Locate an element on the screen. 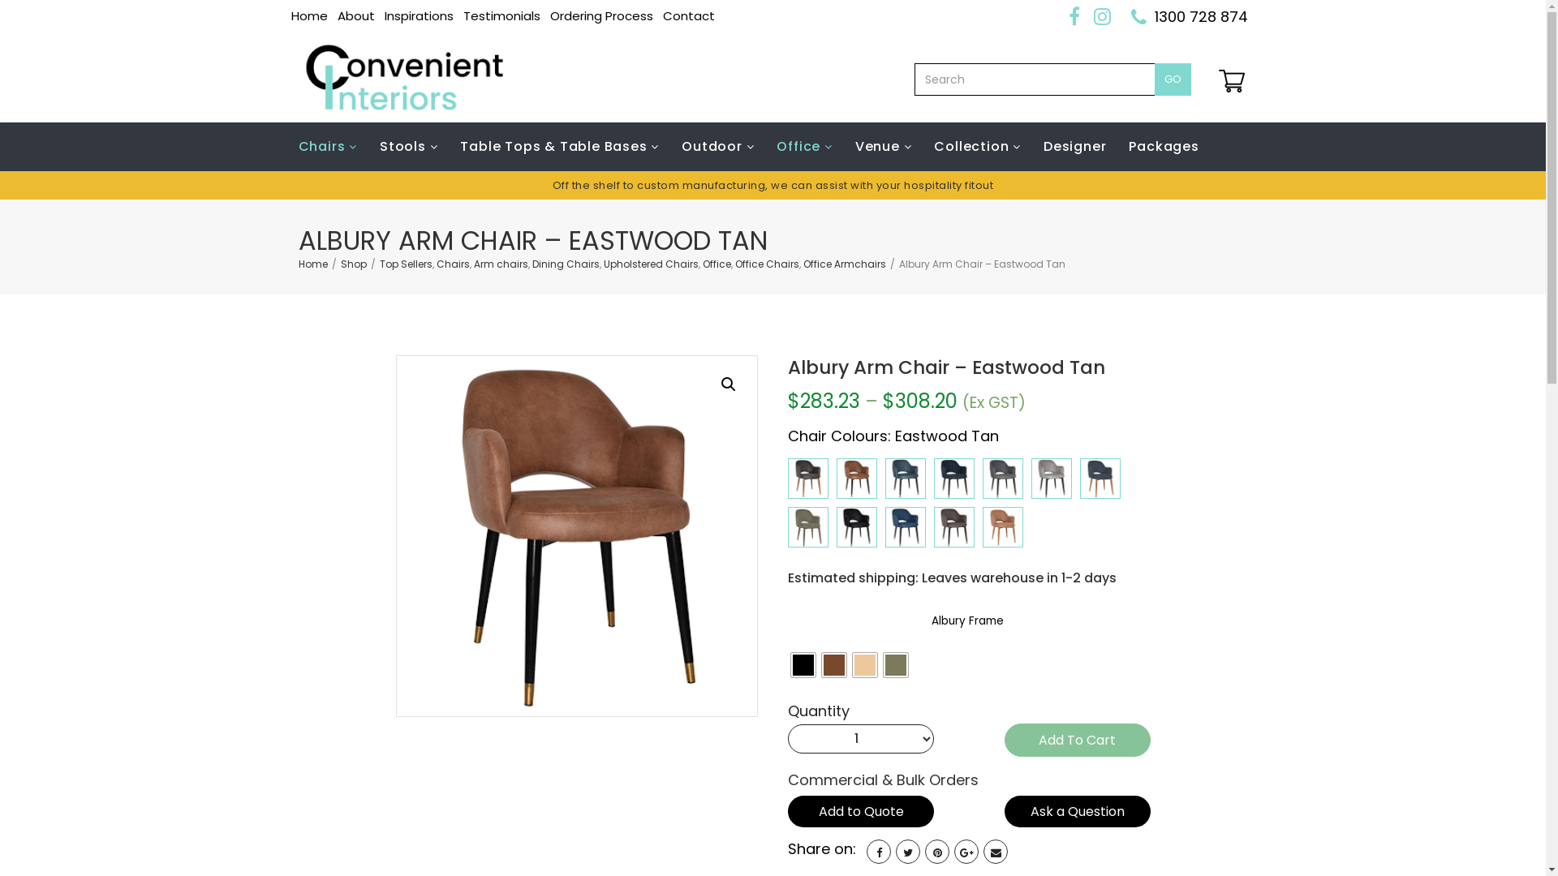 Image resolution: width=1558 pixels, height=876 pixels. Ordering Process is located at coordinates (602, 16).